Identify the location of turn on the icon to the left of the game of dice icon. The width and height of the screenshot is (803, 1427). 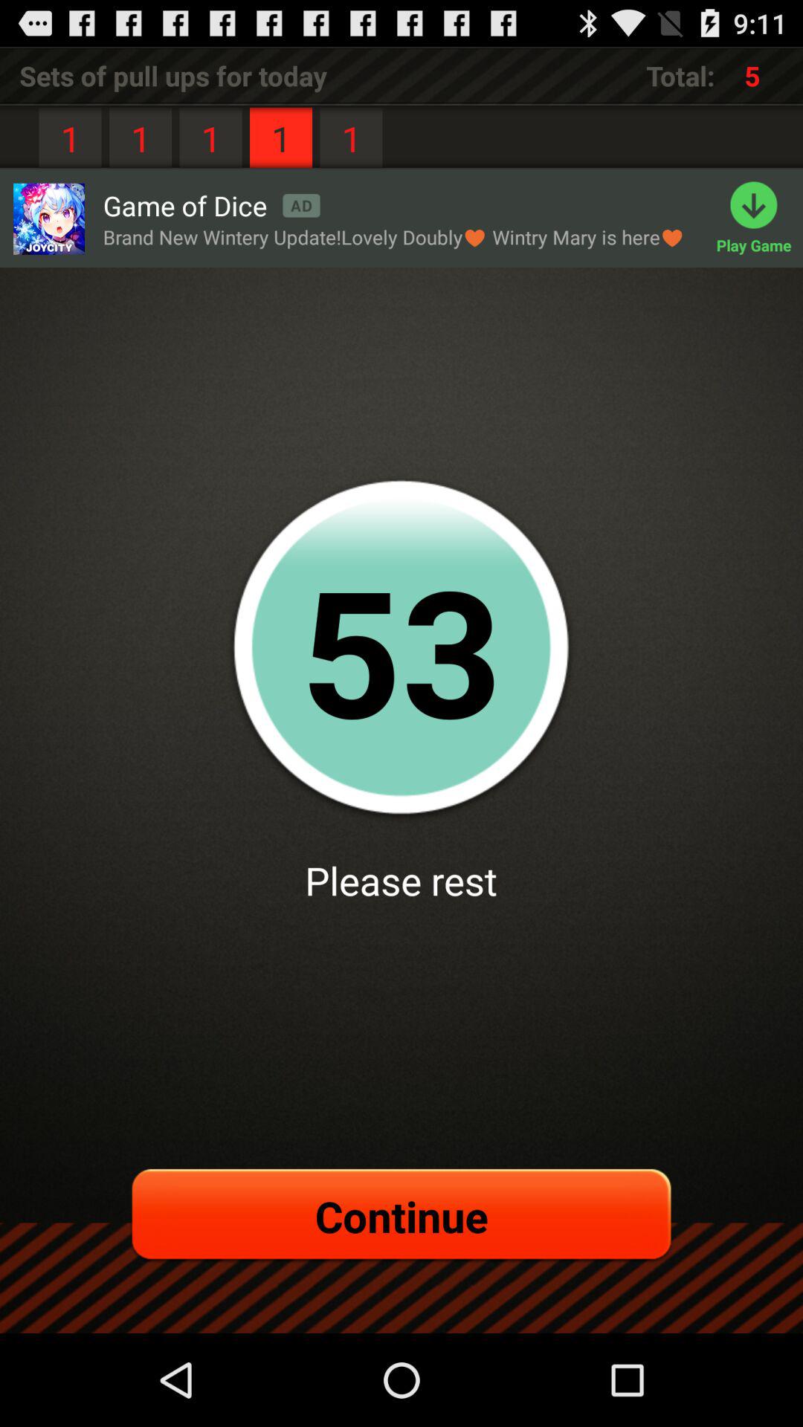
(48, 219).